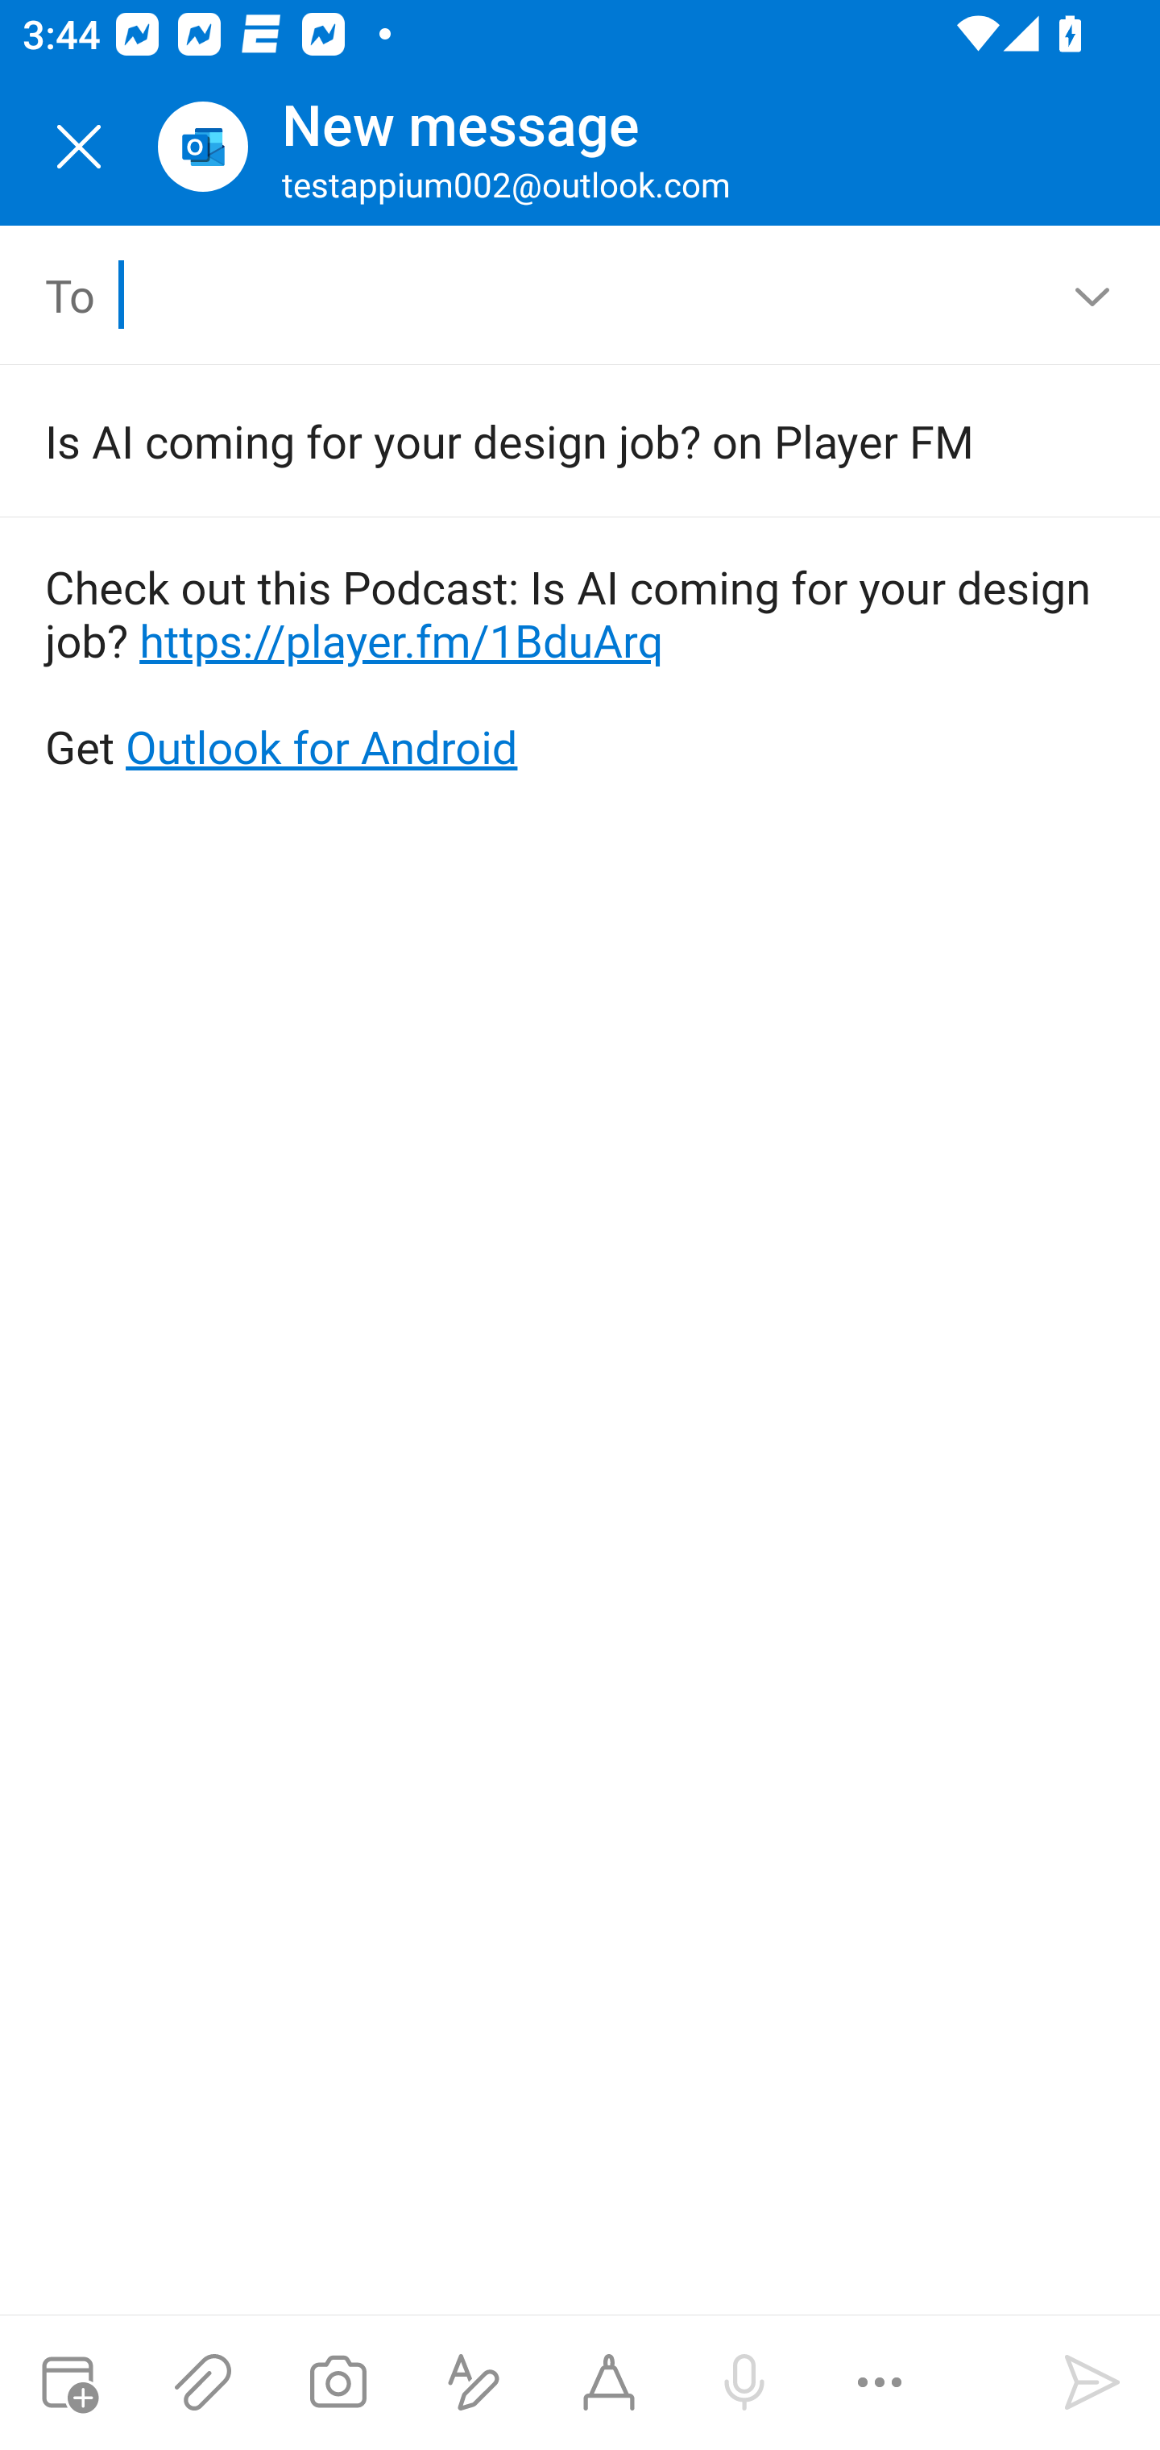  Describe the element at coordinates (474, 2382) in the screenshot. I see `Show formatting options` at that location.